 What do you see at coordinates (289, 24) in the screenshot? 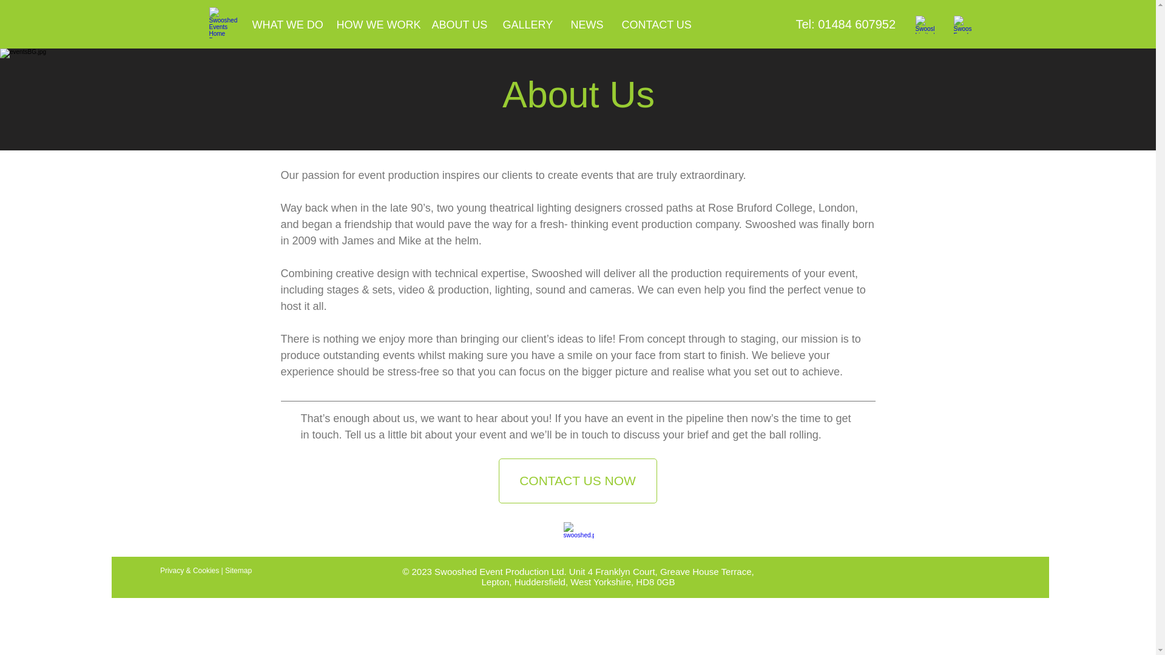
I see `WHAT WE DO ` at bounding box center [289, 24].